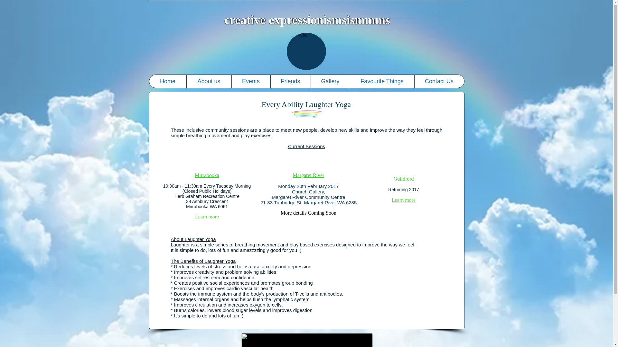  I want to click on Friends, so click(290, 81).